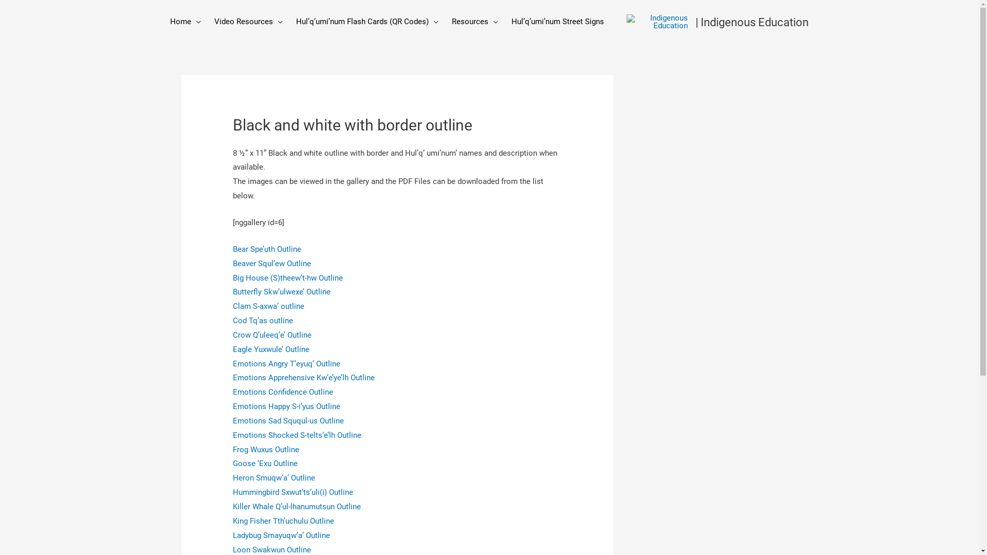  Describe the element at coordinates (283, 392) in the screenshot. I see `Emotions Confidence Outline` at that location.